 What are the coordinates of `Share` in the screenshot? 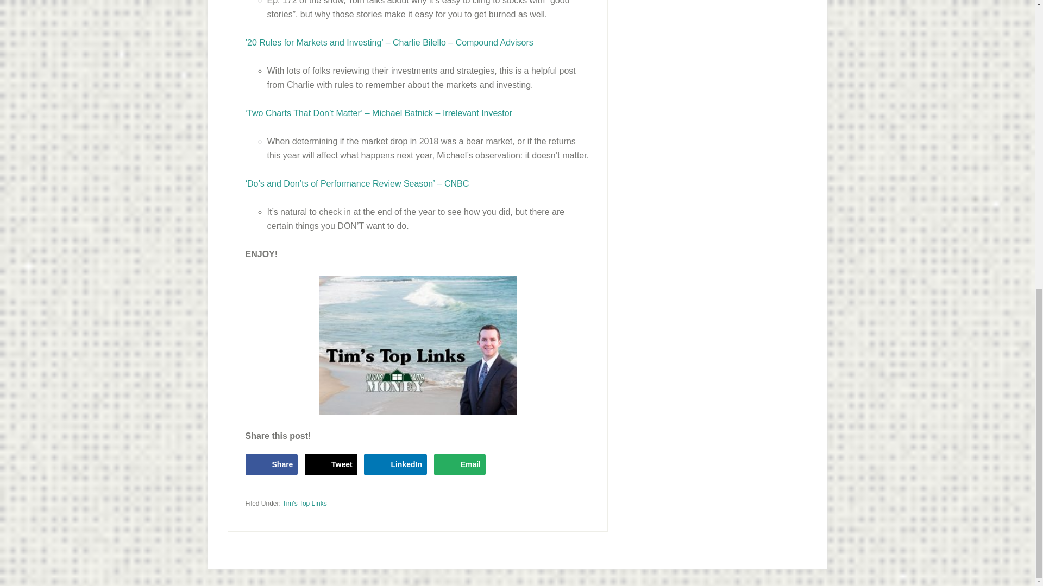 It's located at (272, 464).